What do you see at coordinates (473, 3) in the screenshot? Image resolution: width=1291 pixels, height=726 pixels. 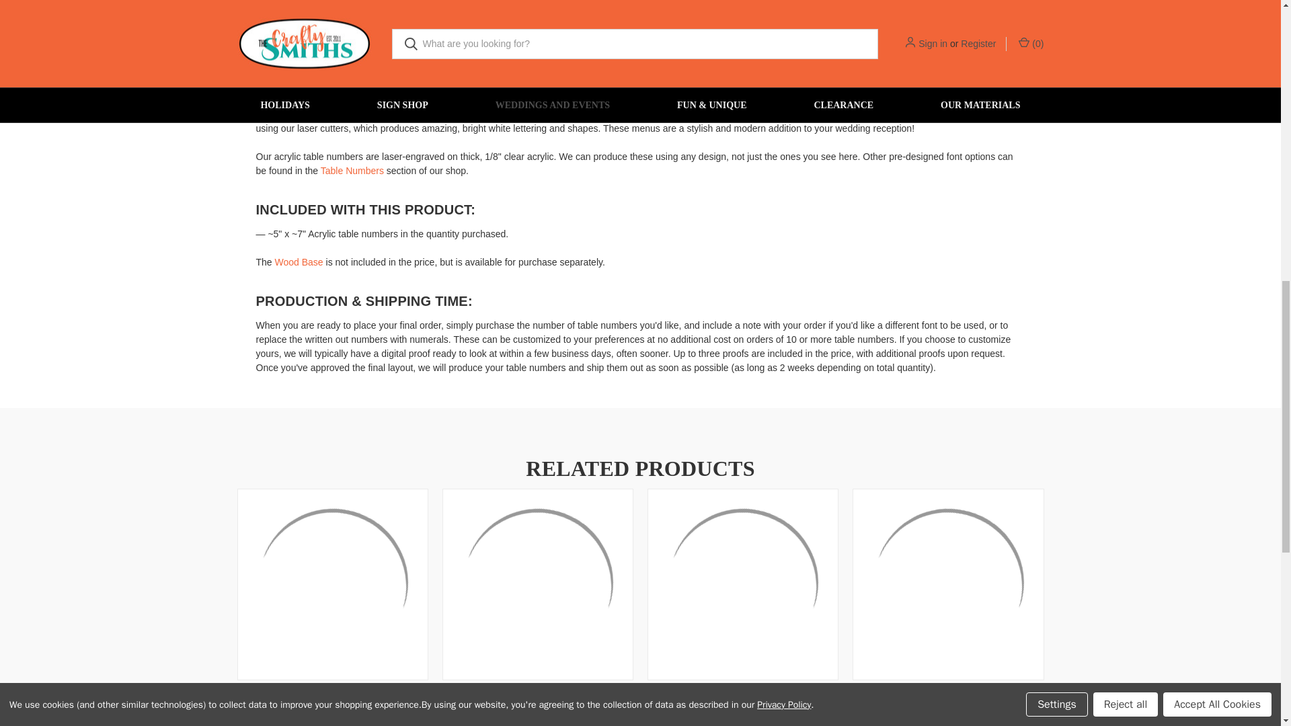 I see `Engraved Clear Acrylic Table Numbers` at bounding box center [473, 3].